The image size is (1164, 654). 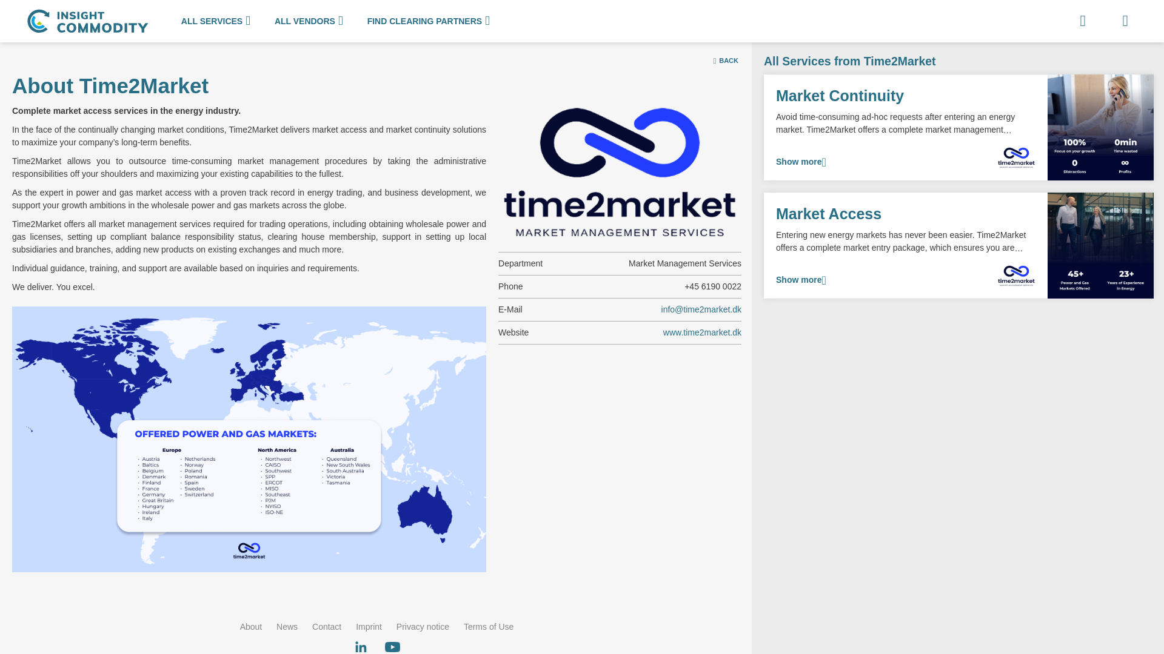 What do you see at coordinates (287, 627) in the screenshot?
I see `News` at bounding box center [287, 627].